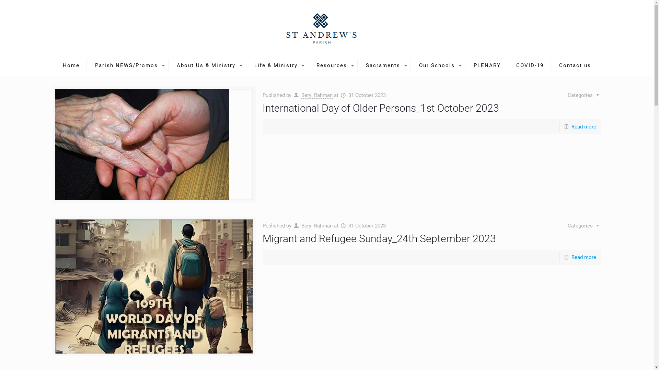 This screenshot has height=370, width=659. Describe the element at coordinates (208, 65) in the screenshot. I see `About Us & Ministry` at that location.